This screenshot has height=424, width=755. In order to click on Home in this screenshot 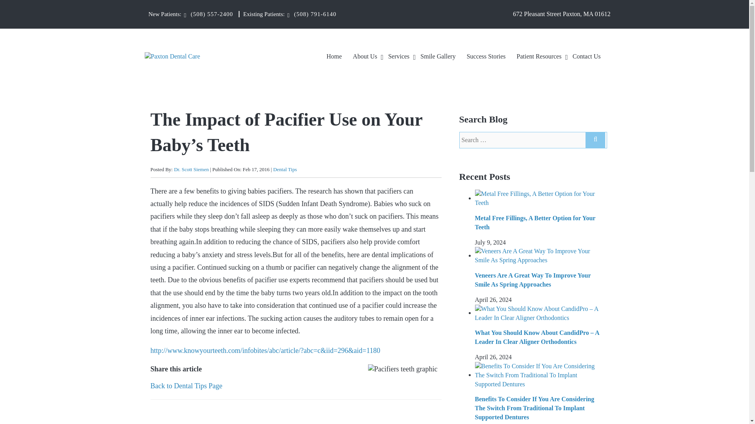, I will do `click(334, 58)`.